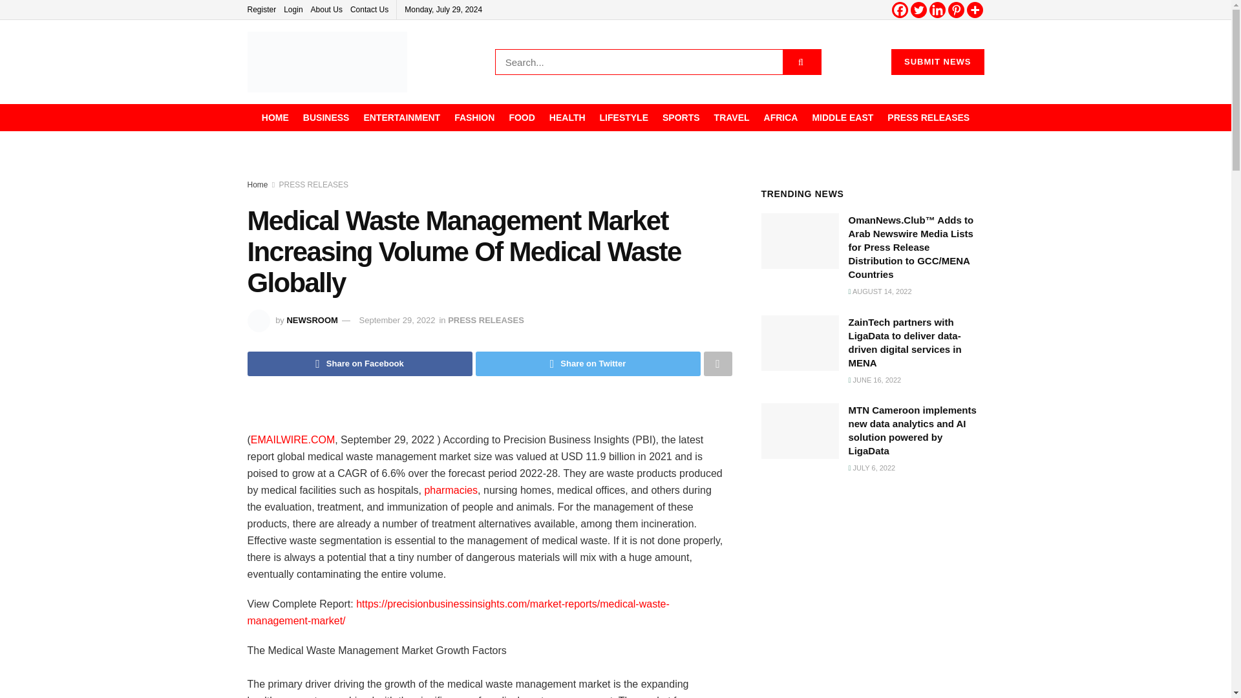 This screenshot has width=1241, height=698. Describe the element at coordinates (781, 118) in the screenshot. I see `AFRICA` at that location.